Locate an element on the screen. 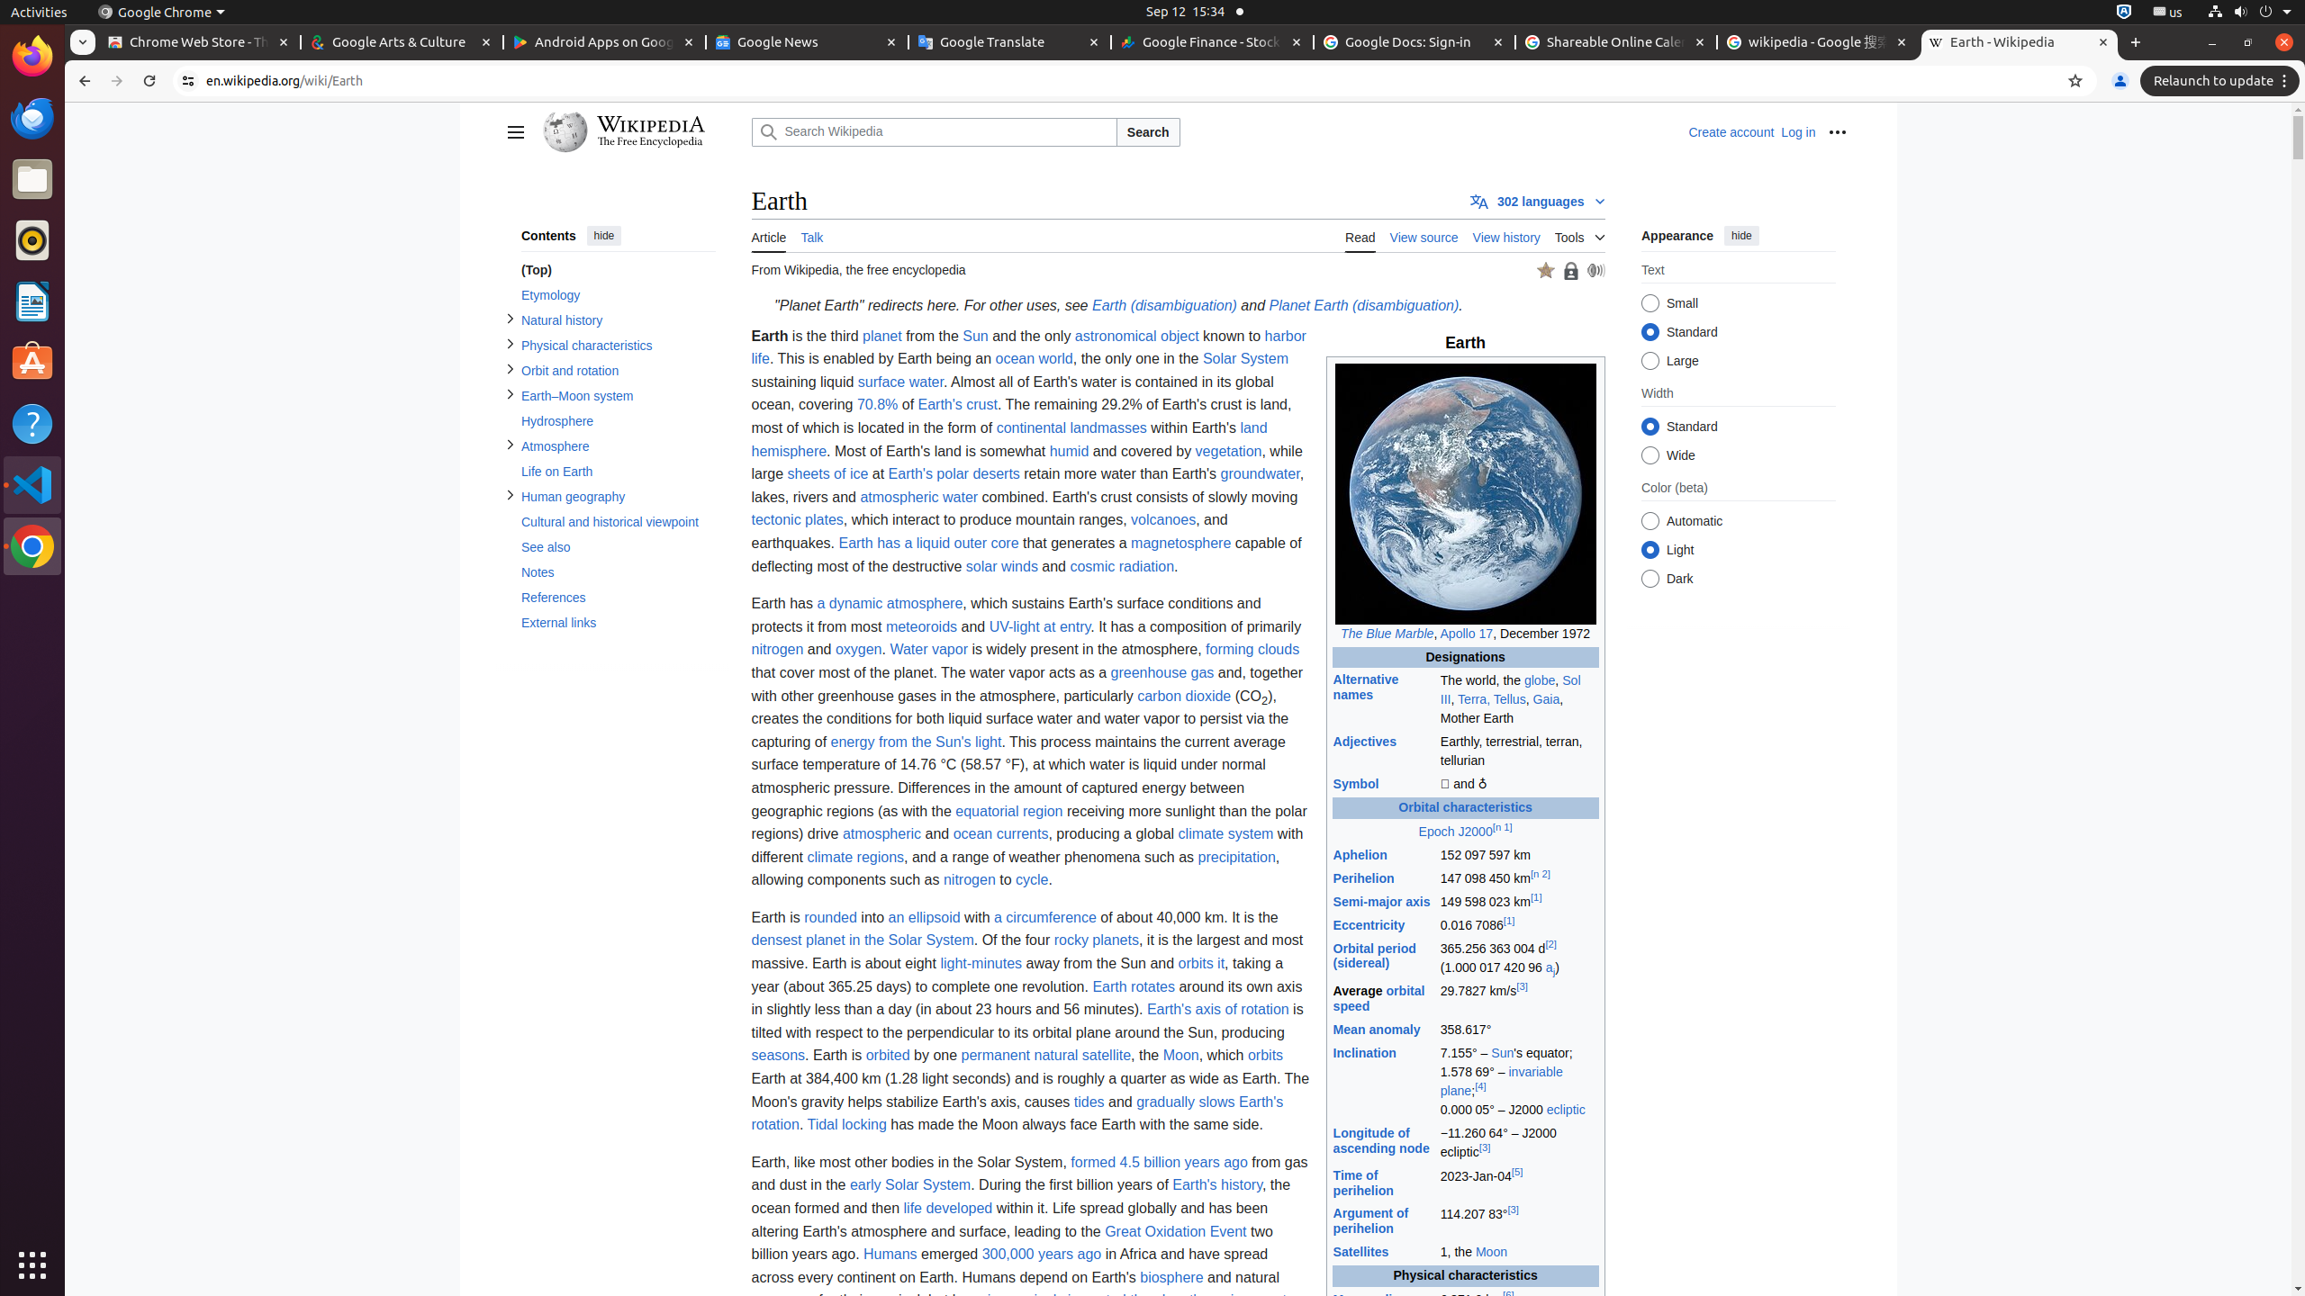  [3] is located at coordinates (1522, 986).